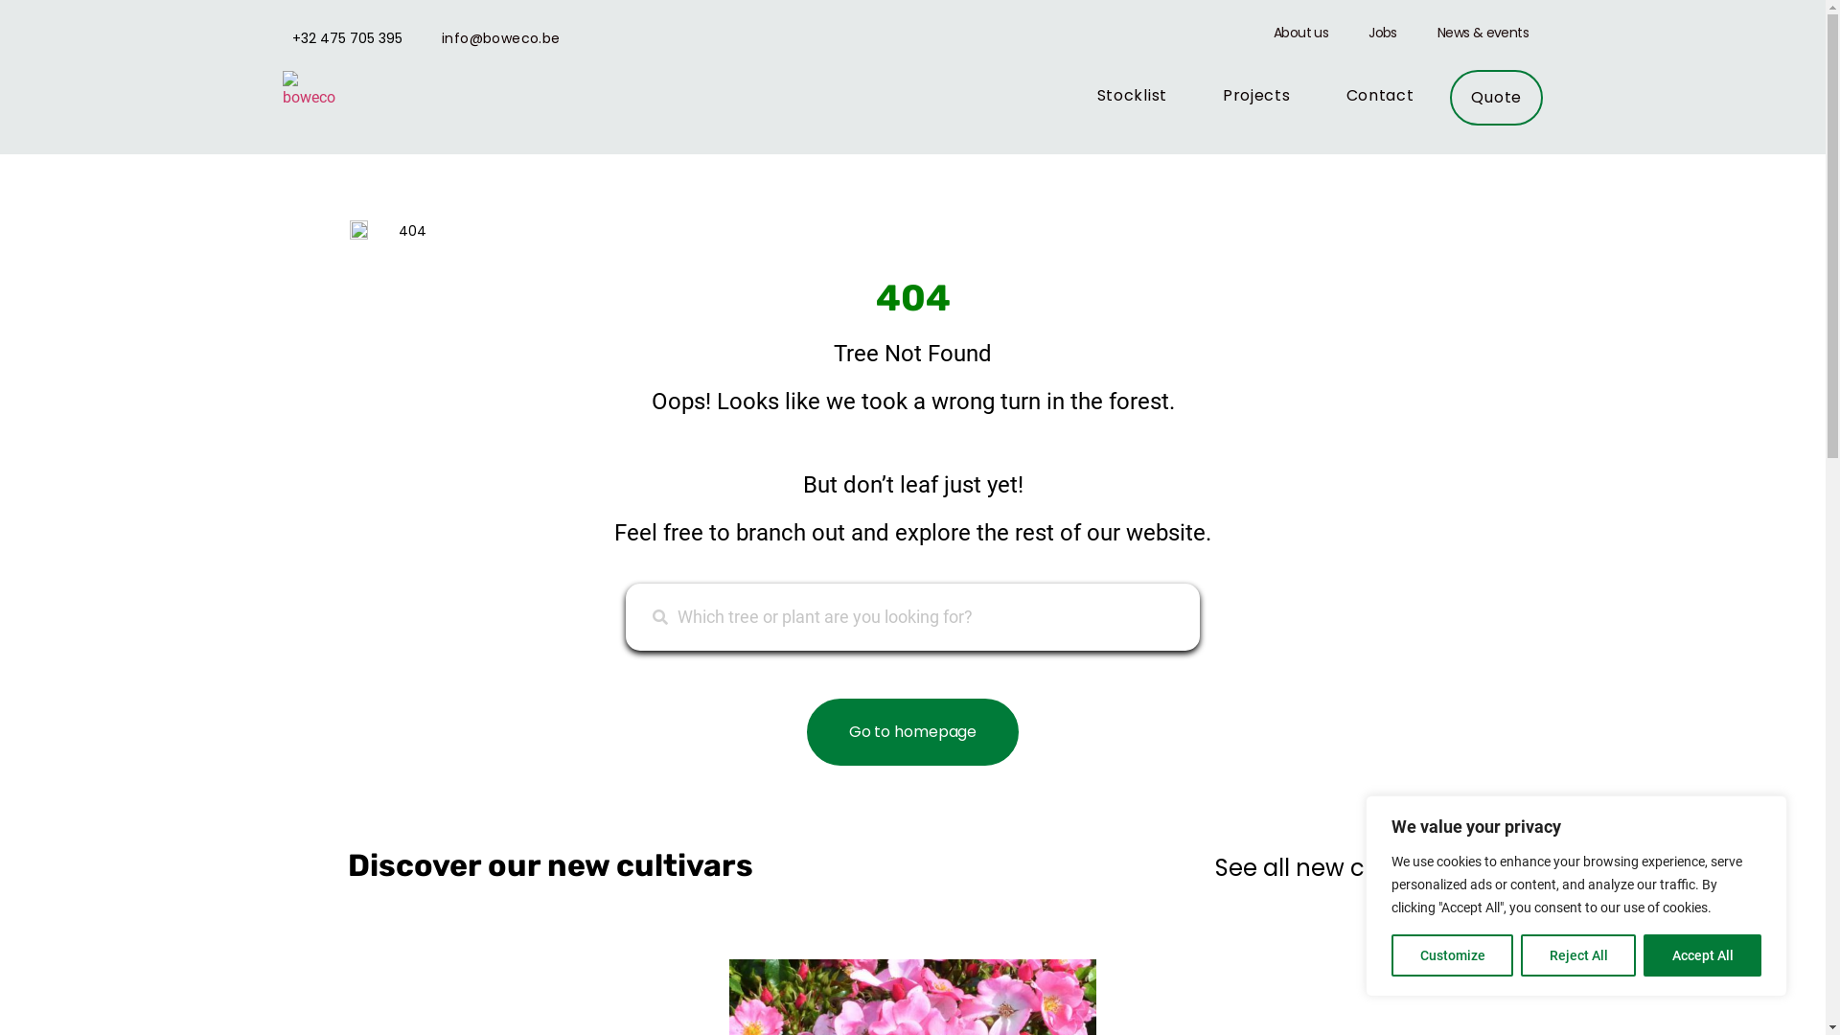 This screenshot has height=1035, width=1840. Describe the element at coordinates (1497, 98) in the screenshot. I see `Quote` at that location.